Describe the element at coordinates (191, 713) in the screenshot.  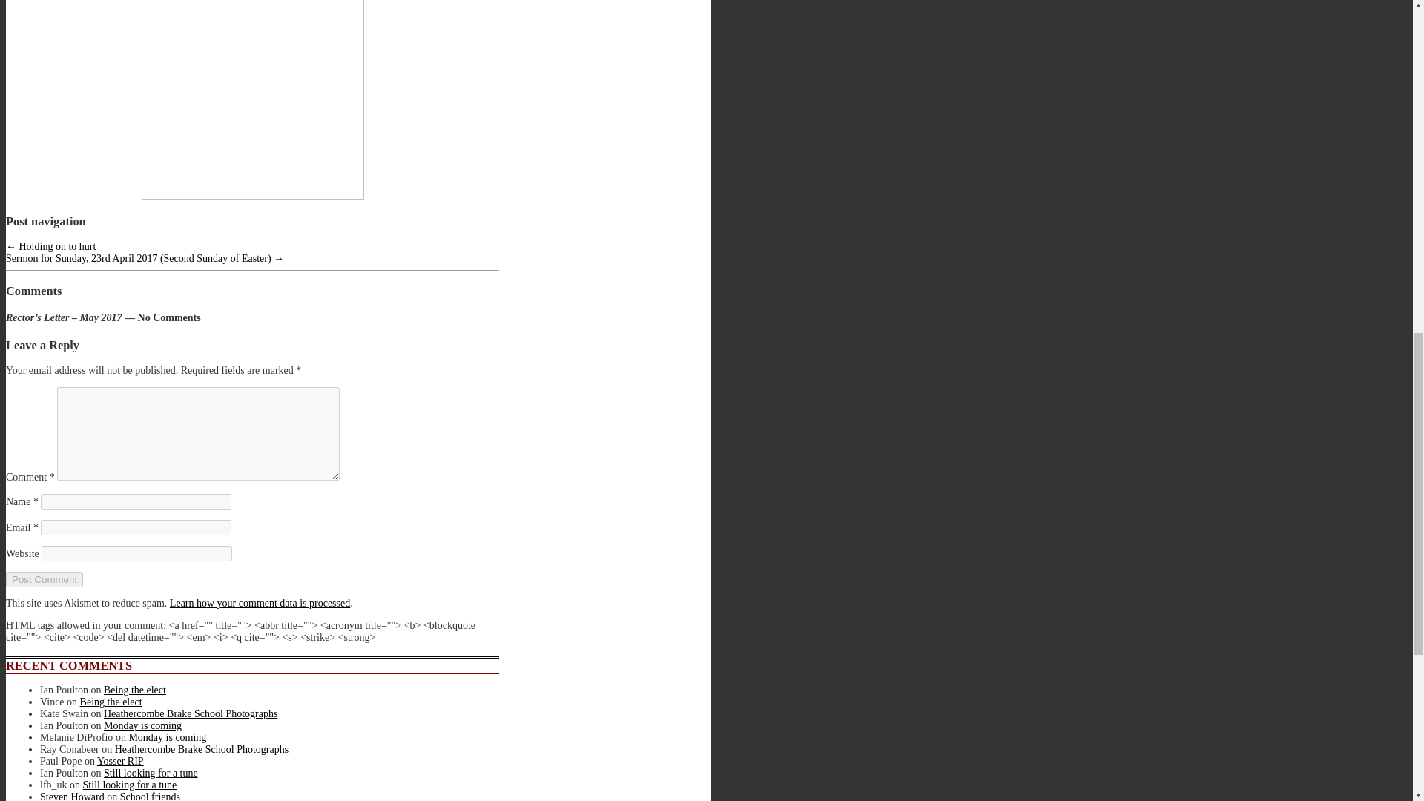
I see `Heathercombe Brake School Photographs` at that location.